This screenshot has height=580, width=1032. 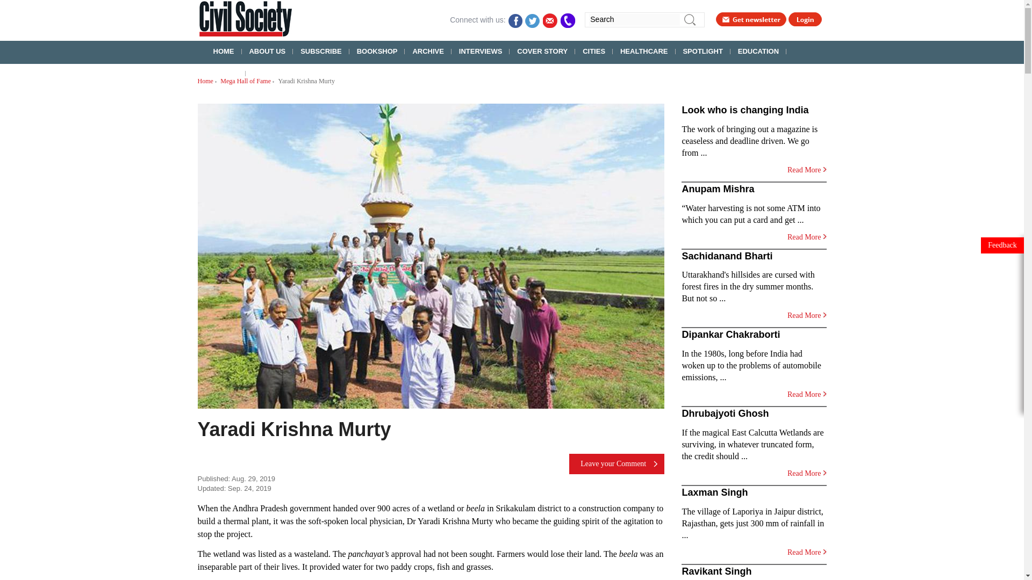 I want to click on twitter, so click(x=533, y=19).